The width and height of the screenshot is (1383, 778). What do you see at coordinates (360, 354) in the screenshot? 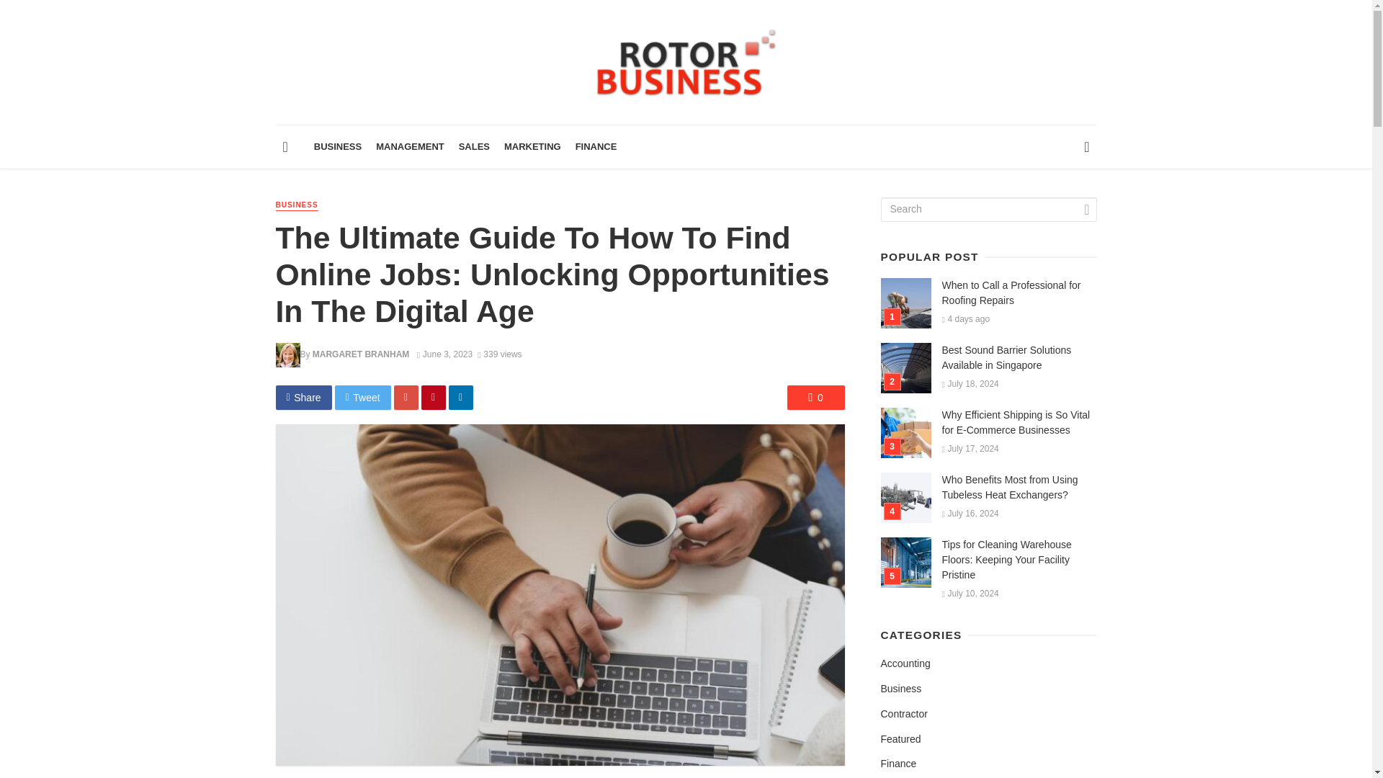
I see `Posts by Margaret Branham` at bounding box center [360, 354].